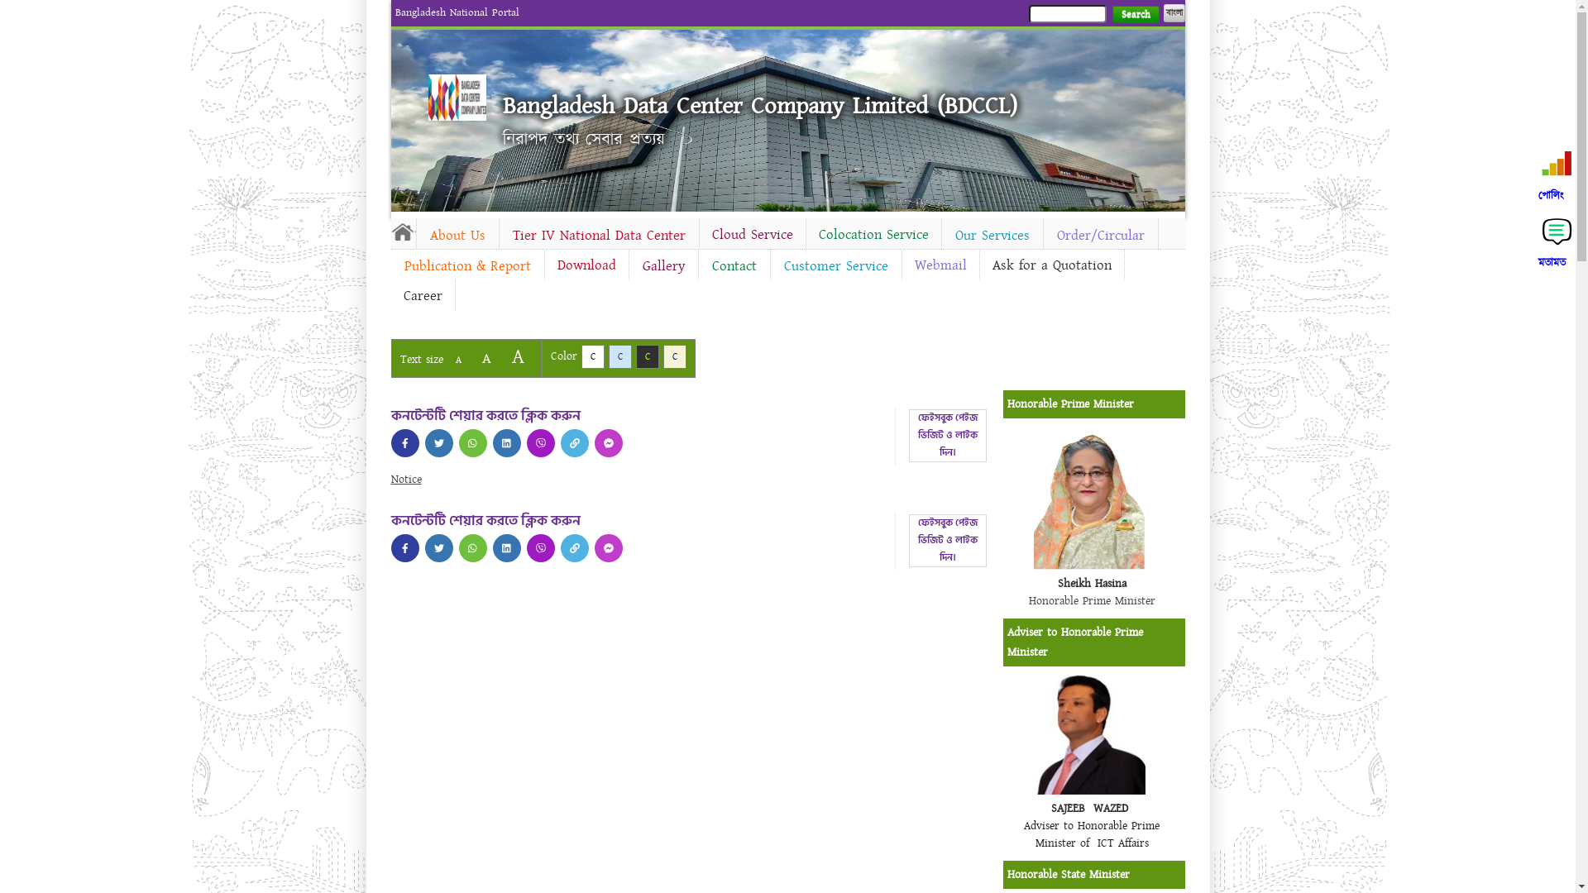 Image resolution: width=1588 pixels, height=893 pixels. Describe the element at coordinates (422, 296) in the screenshot. I see `Career` at that location.